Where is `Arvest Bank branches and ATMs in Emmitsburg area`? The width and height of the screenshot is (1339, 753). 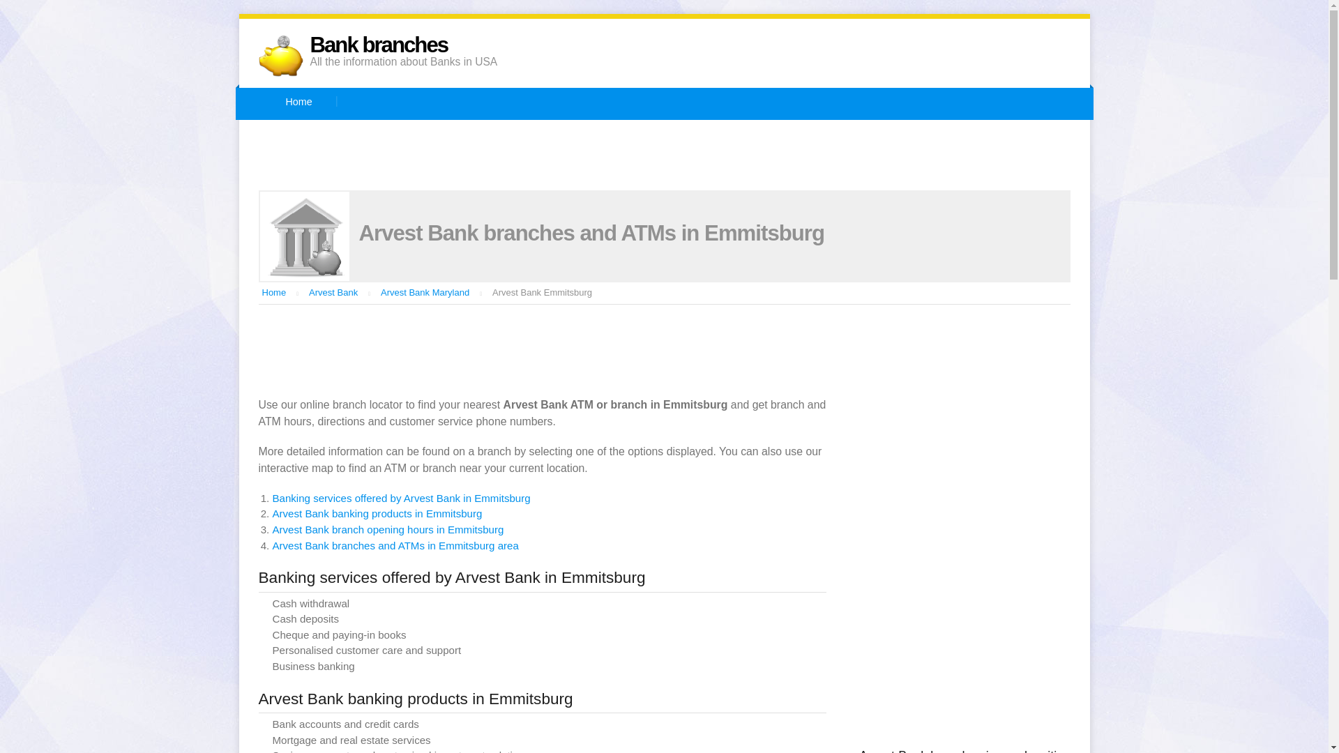 Arvest Bank branches and ATMs in Emmitsburg area is located at coordinates (395, 545).